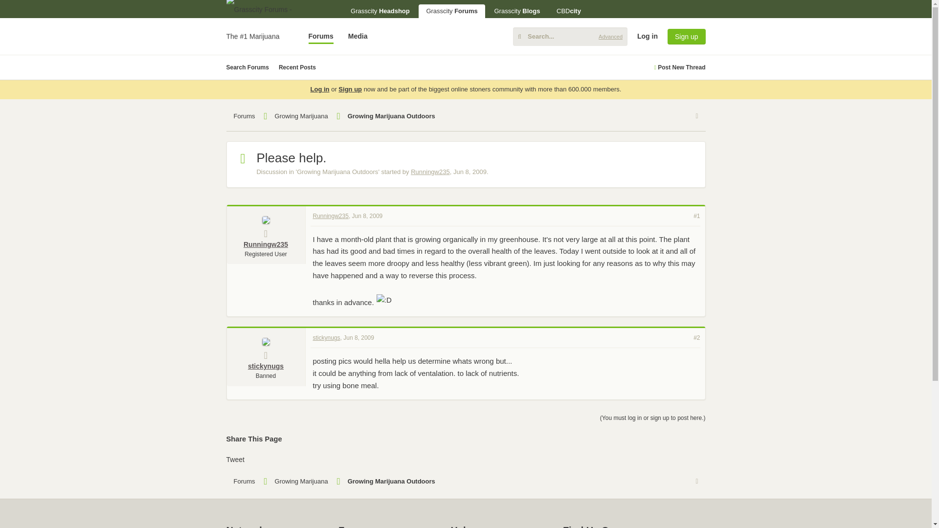  Describe the element at coordinates (469, 172) in the screenshot. I see `Jun 8, 2009 at 12:20 AM` at that location.